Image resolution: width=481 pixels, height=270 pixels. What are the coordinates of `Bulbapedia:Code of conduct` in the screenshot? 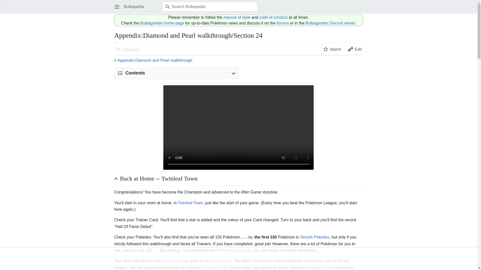 It's located at (273, 17).